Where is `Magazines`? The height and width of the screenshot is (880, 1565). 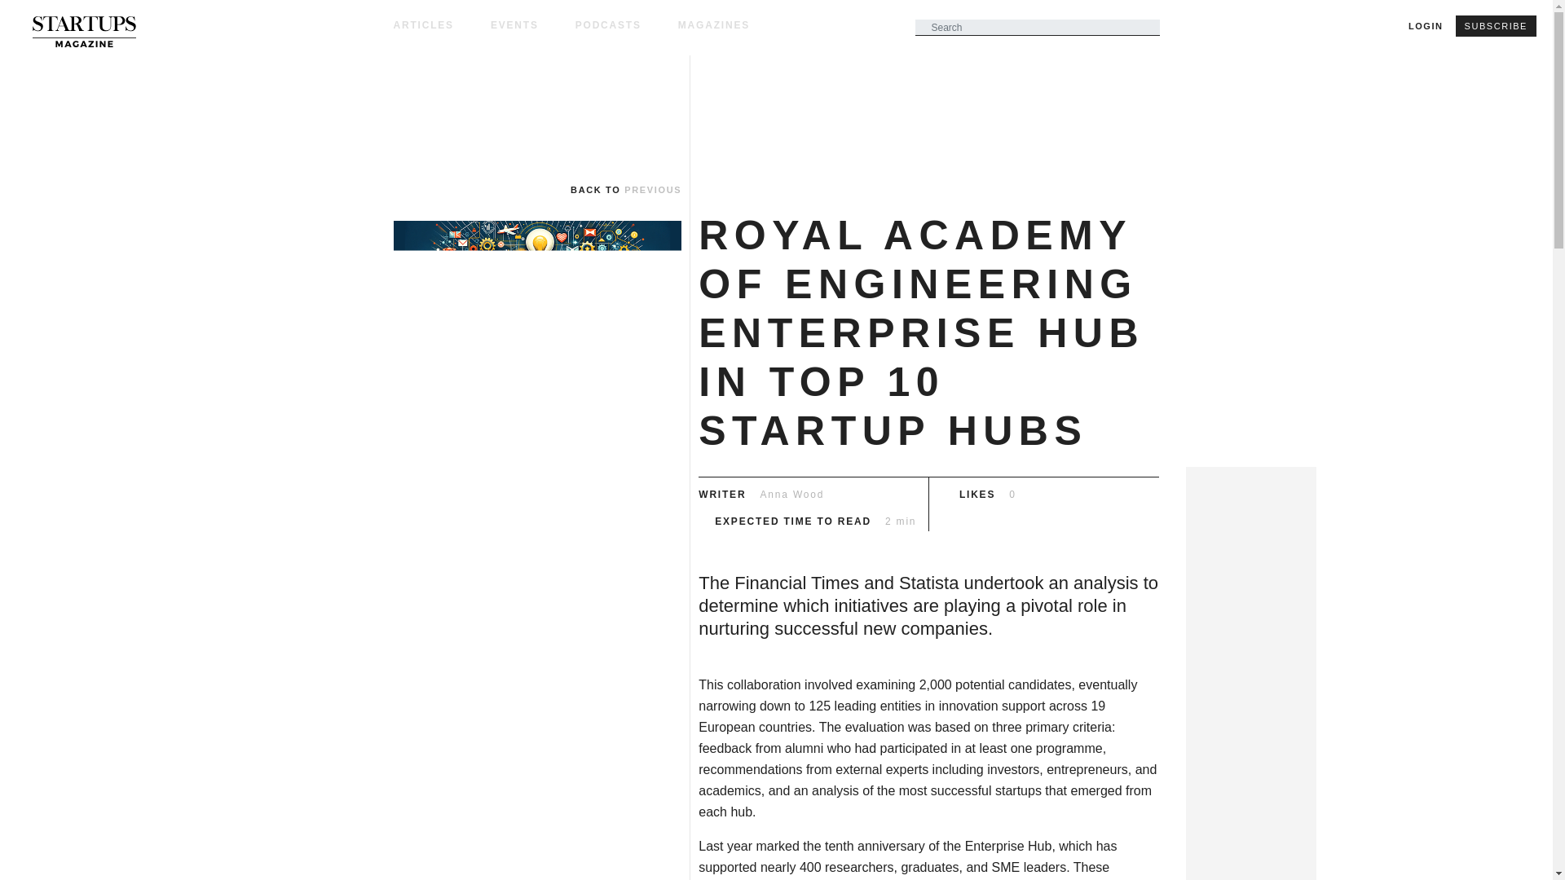
Magazines is located at coordinates (713, 24).